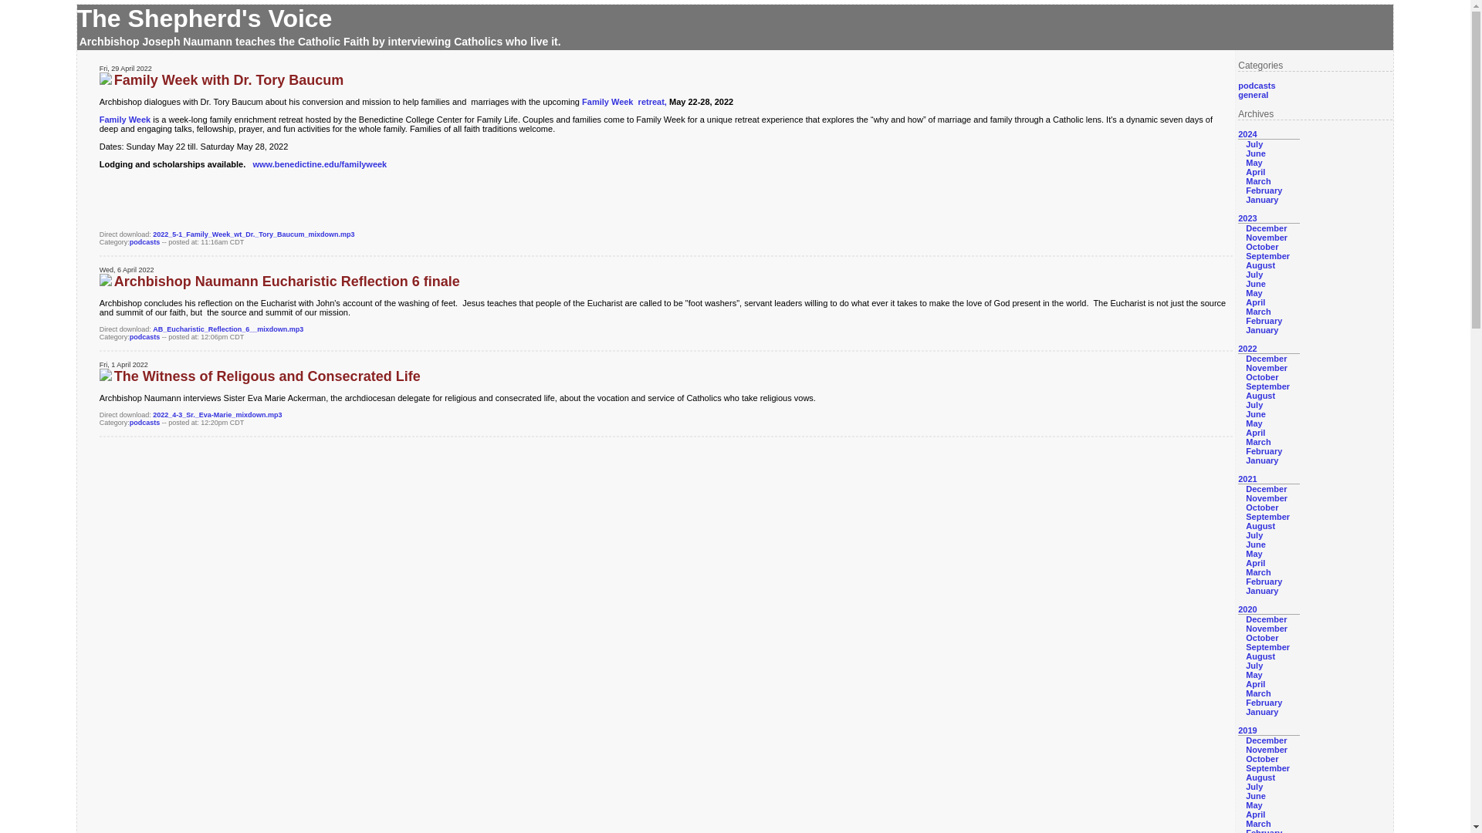 The image size is (1482, 833). What do you see at coordinates (1267, 498) in the screenshot?
I see `November` at bounding box center [1267, 498].